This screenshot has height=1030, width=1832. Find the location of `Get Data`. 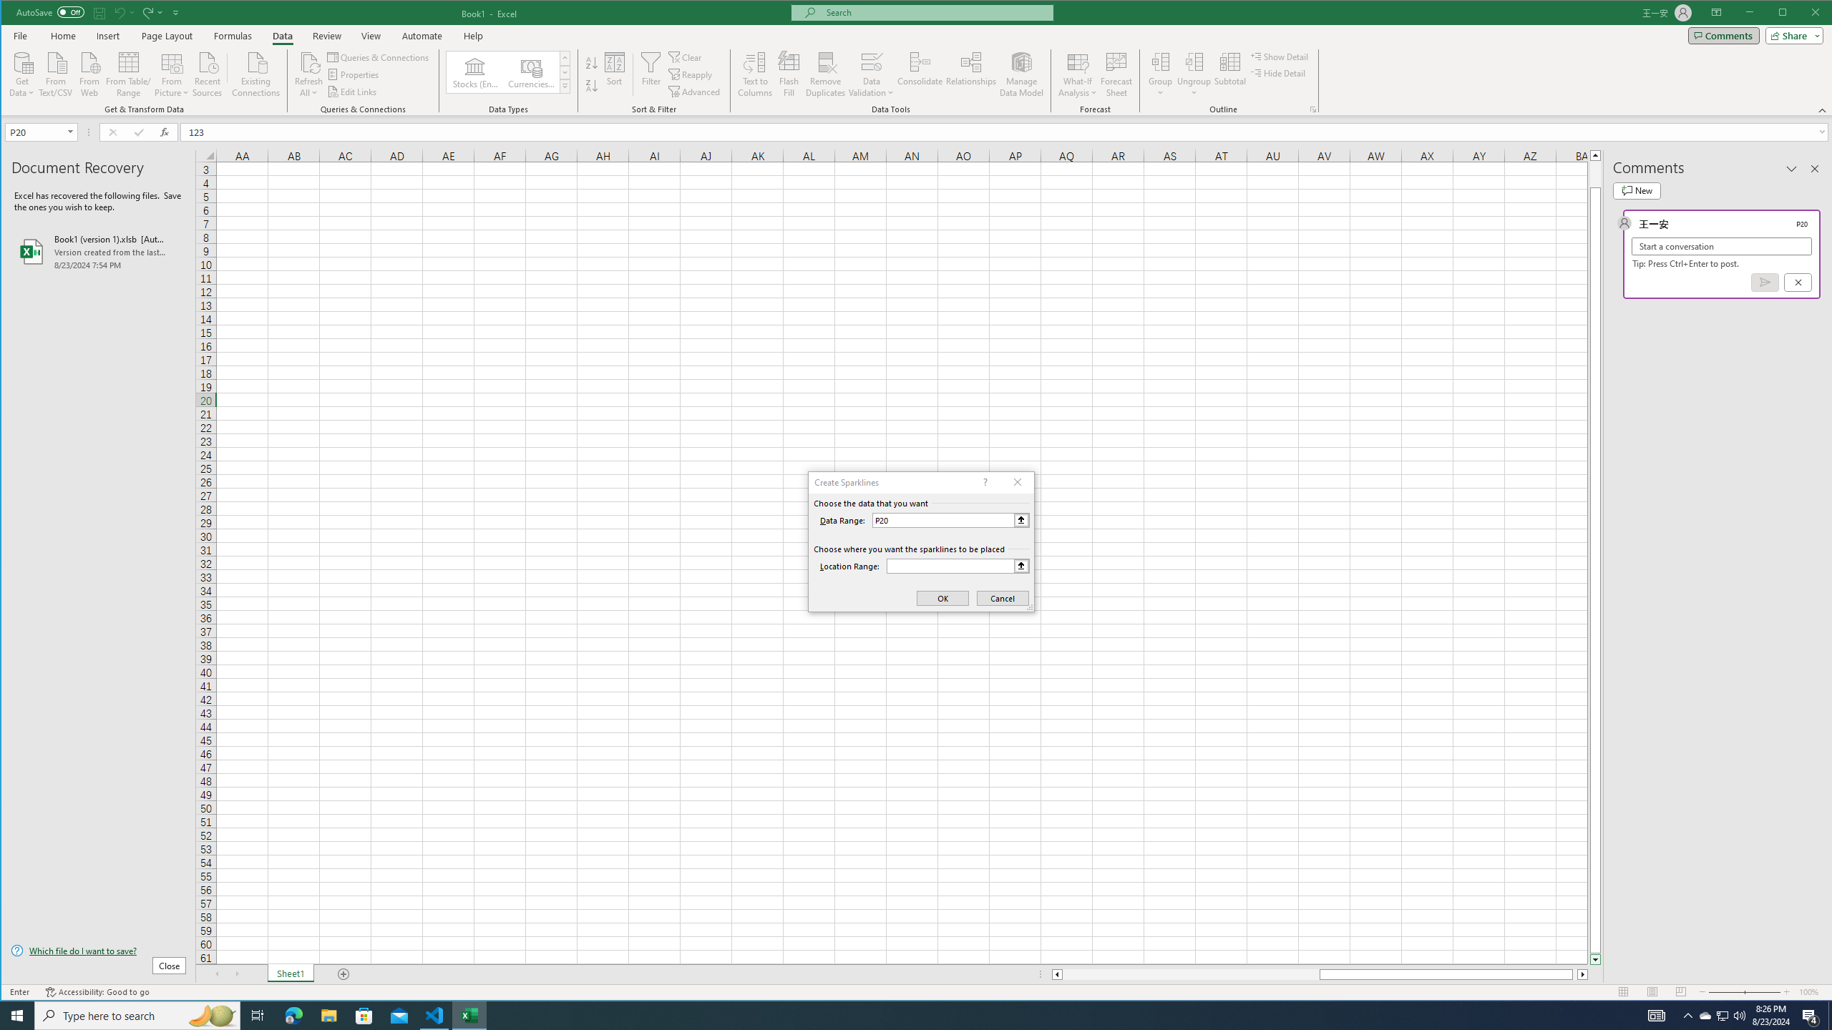

Get Data is located at coordinates (21, 73).